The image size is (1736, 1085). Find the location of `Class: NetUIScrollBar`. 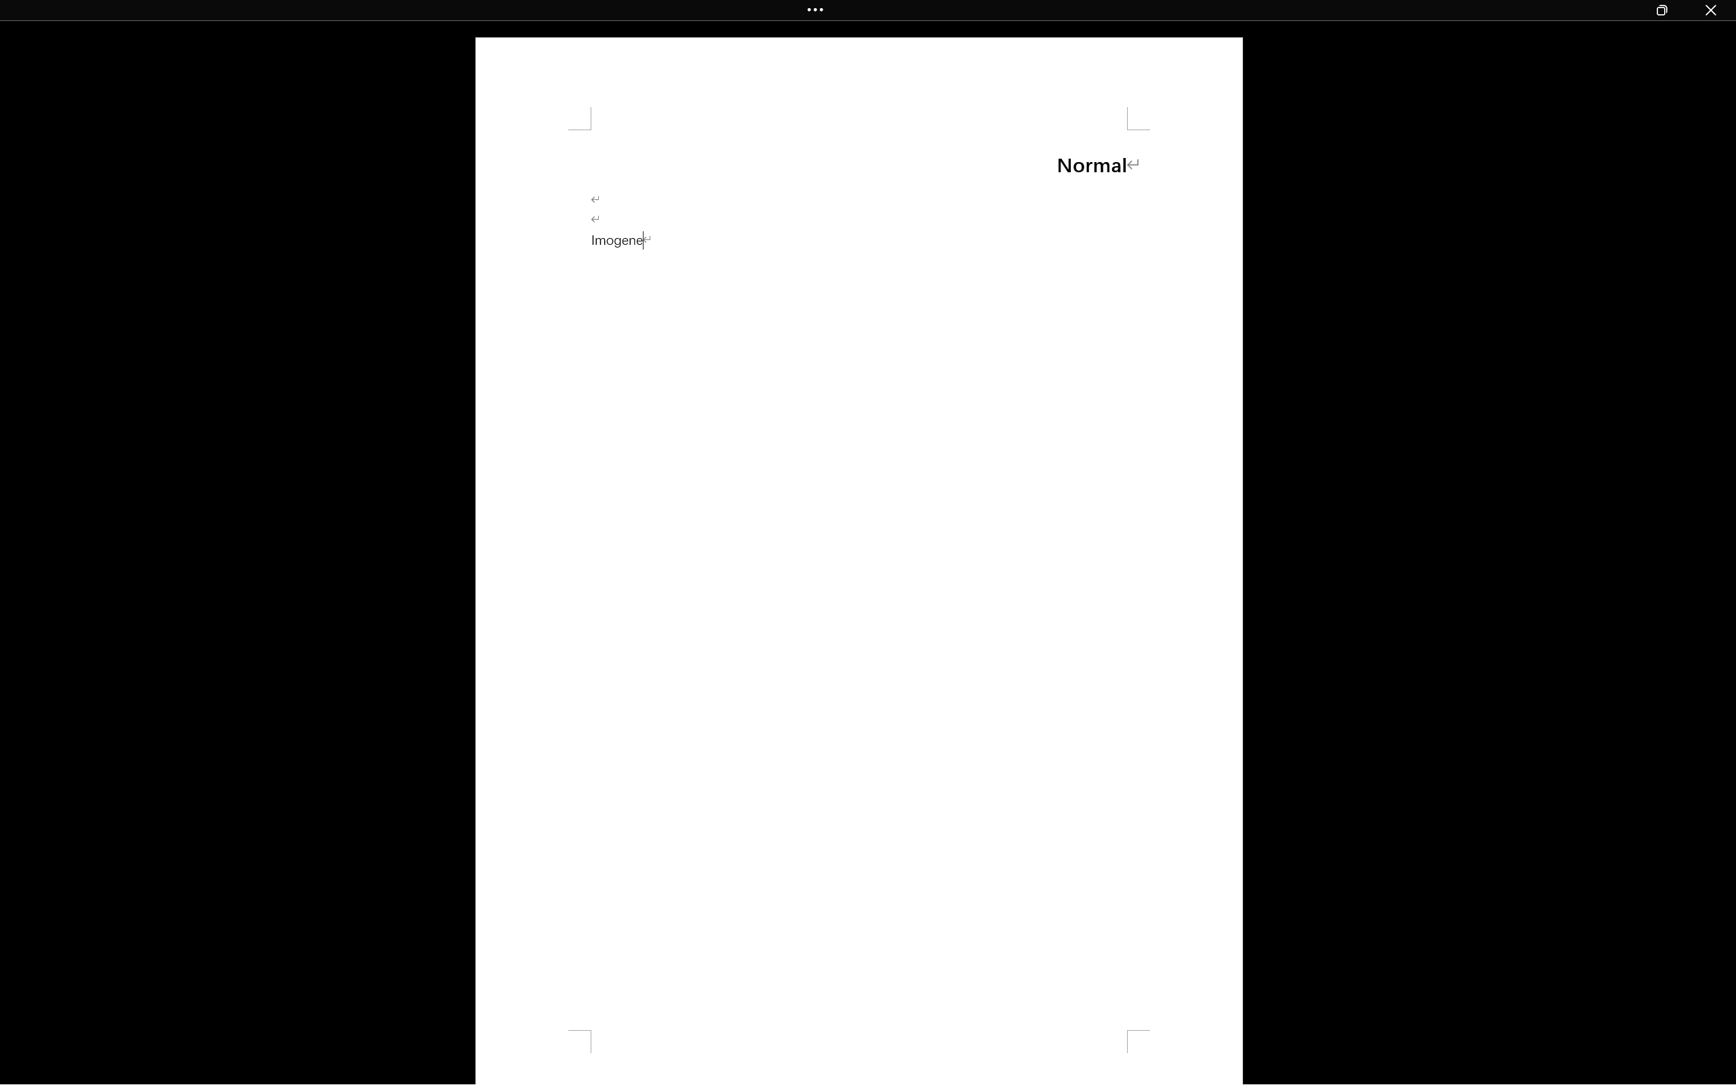

Class: NetUIScrollBar is located at coordinates (1727, 552).